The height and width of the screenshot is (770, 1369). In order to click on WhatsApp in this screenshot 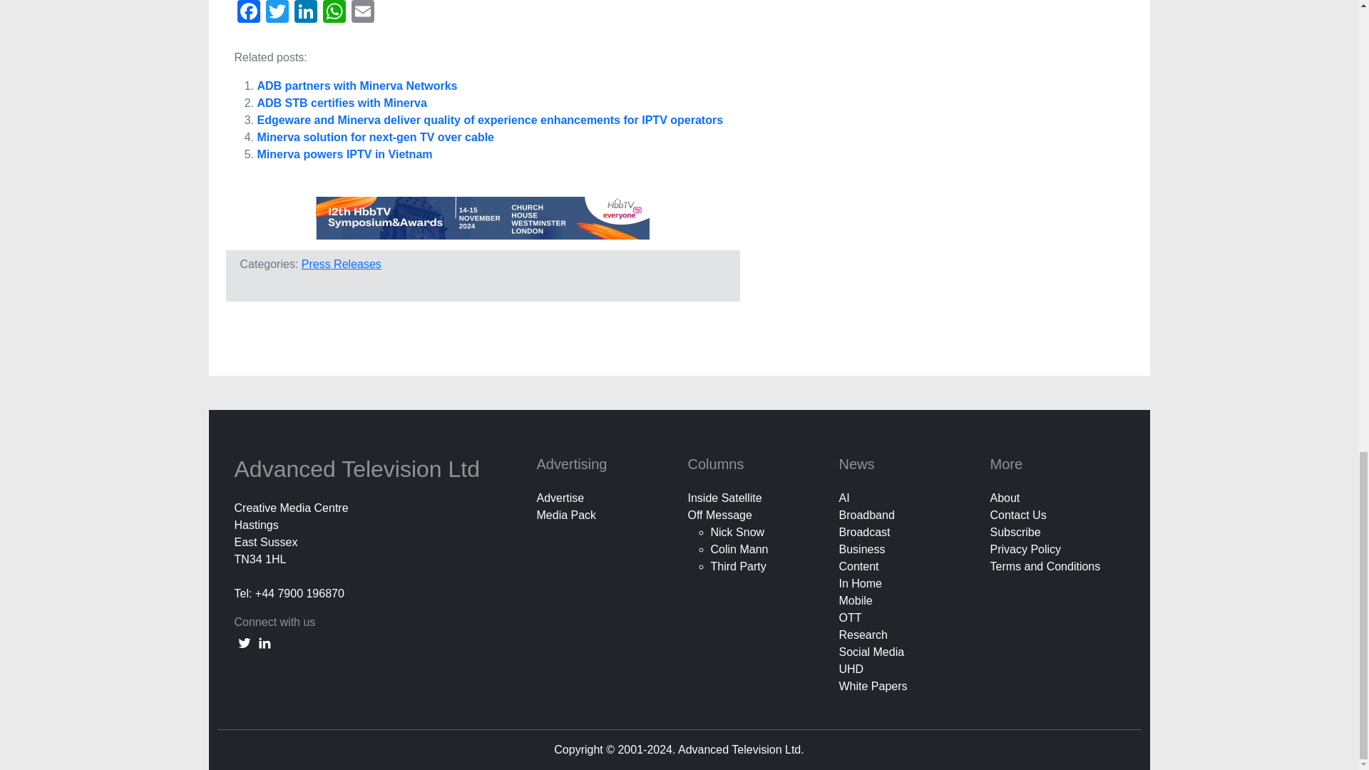, I will do `click(333, 13)`.